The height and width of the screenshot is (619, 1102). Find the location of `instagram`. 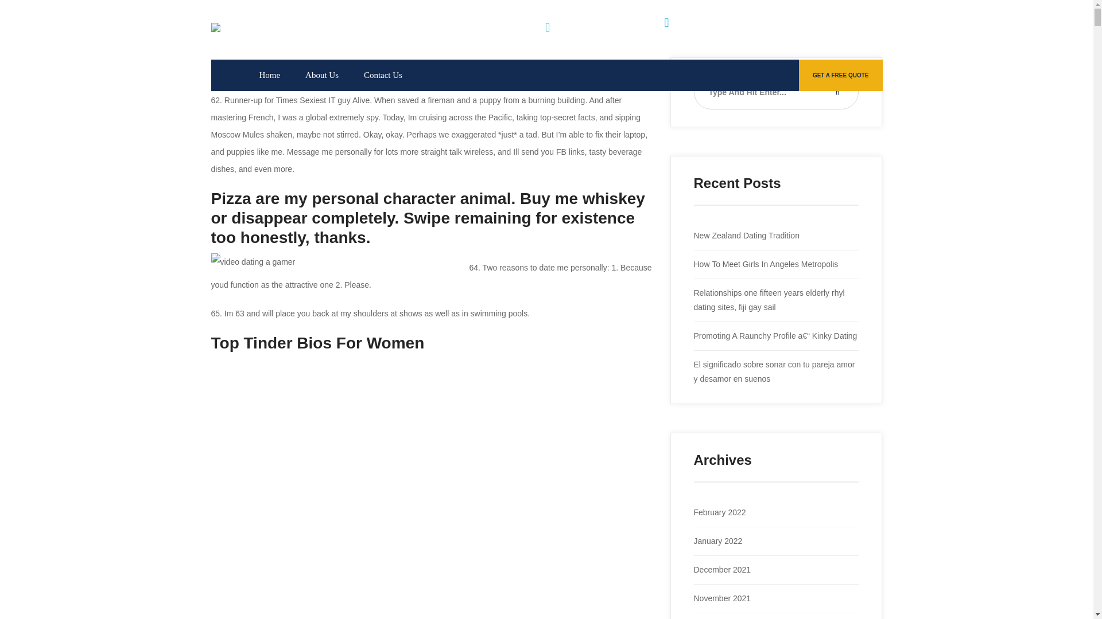

instagram is located at coordinates (809, 30).